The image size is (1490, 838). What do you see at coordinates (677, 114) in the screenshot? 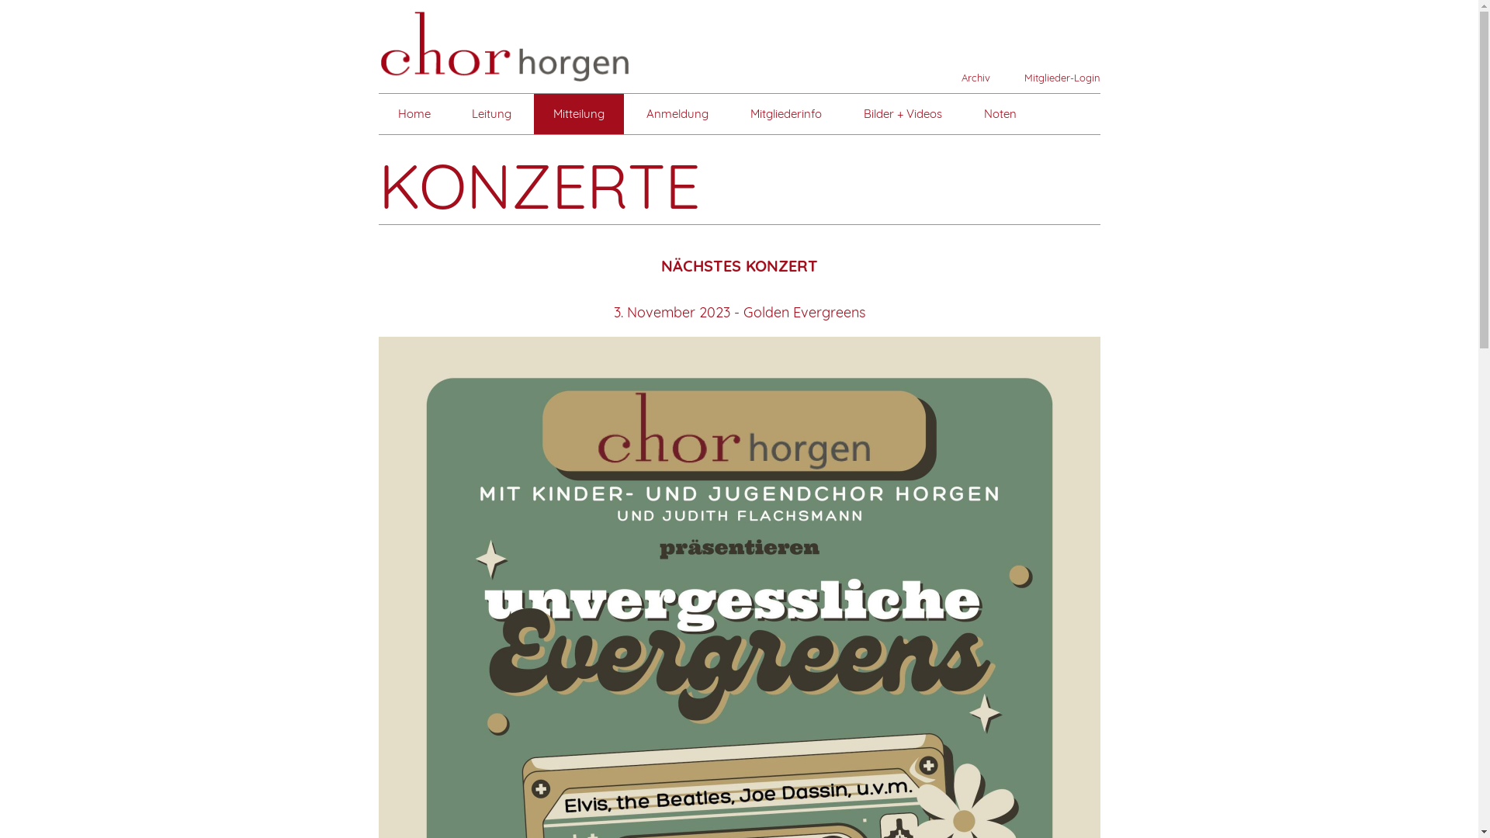
I see `Anmeldung` at bounding box center [677, 114].